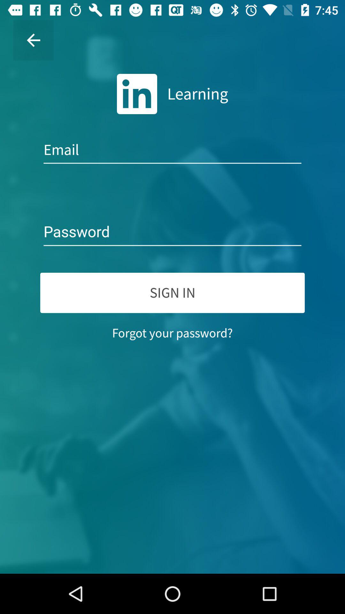 The height and width of the screenshot is (614, 345). What do you see at coordinates (172, 333) in the screenshot?
I see `turn off the forgot your password? icon` at bounding box center [172, 333].